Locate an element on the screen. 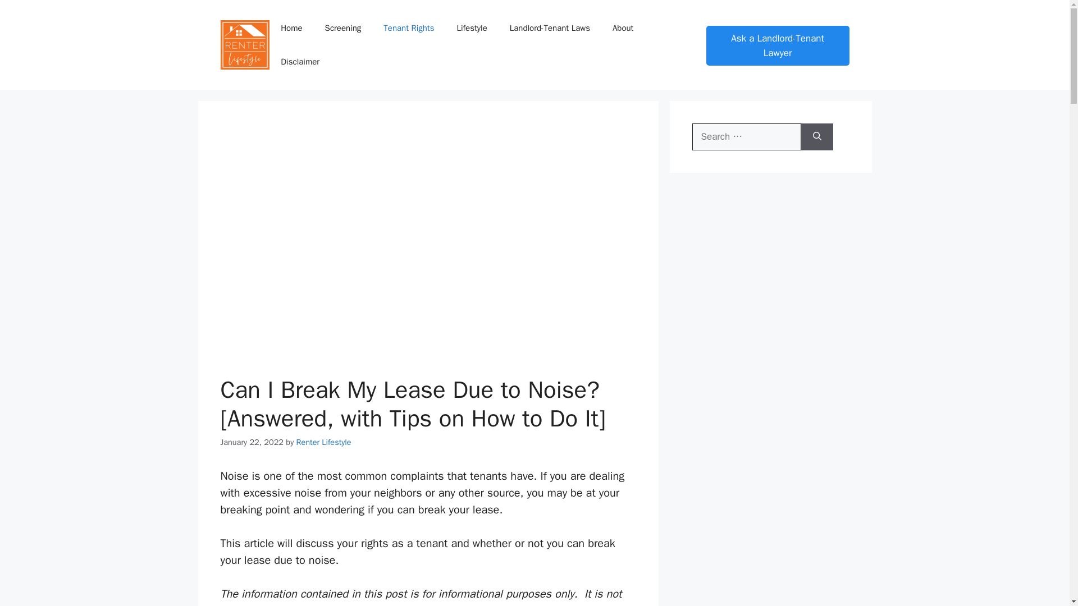 Image resolution: width=1078 pixels, height=606 pixels. About is located at coordinates (623, 28).